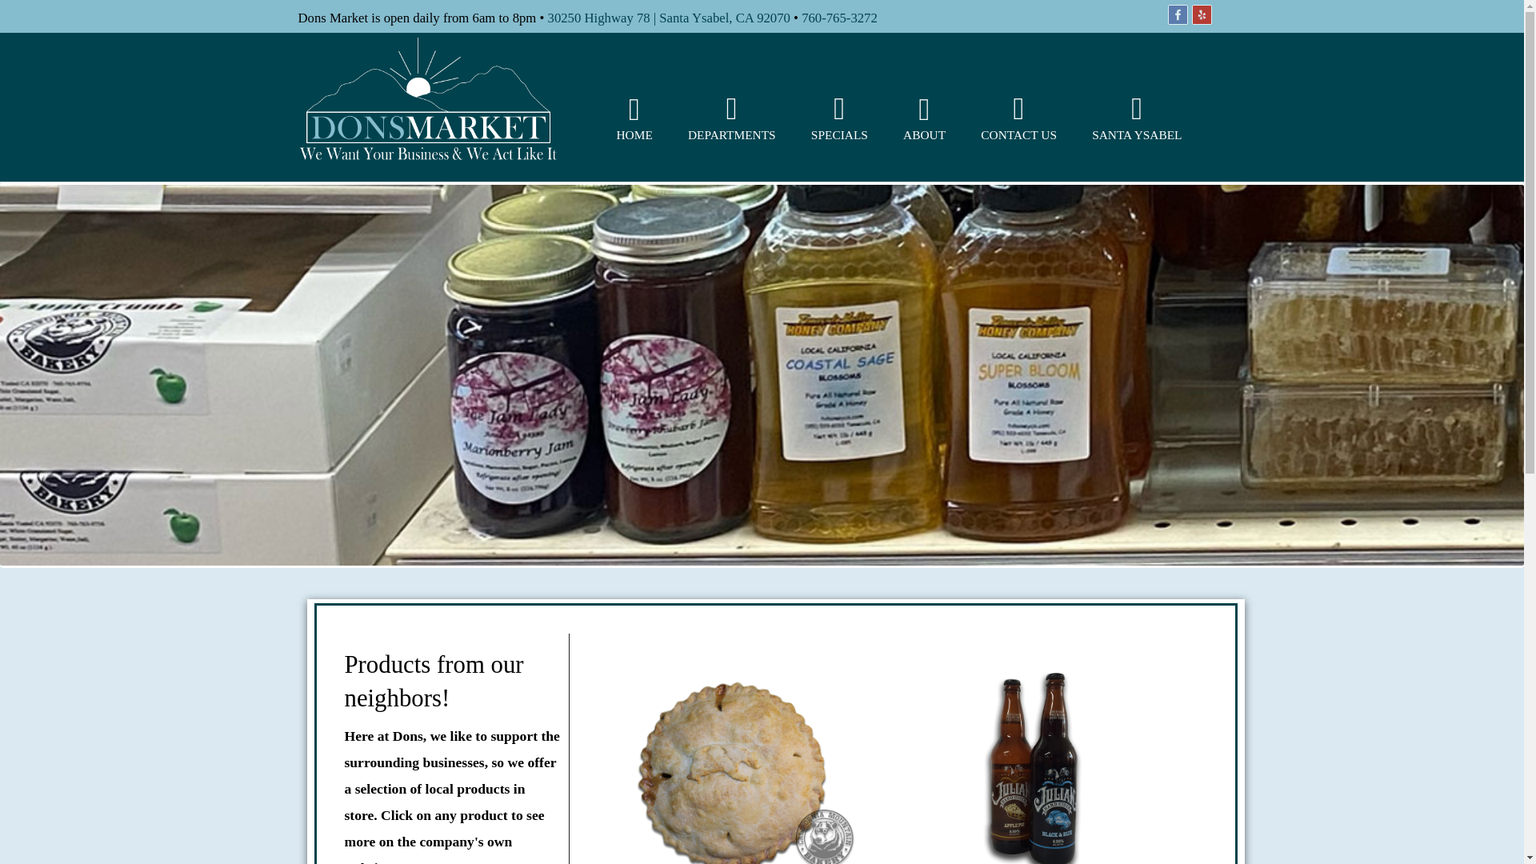 This screenshot has height=864, width=1536. I want to click on SANTA YSABEL, so click(1136, 118).